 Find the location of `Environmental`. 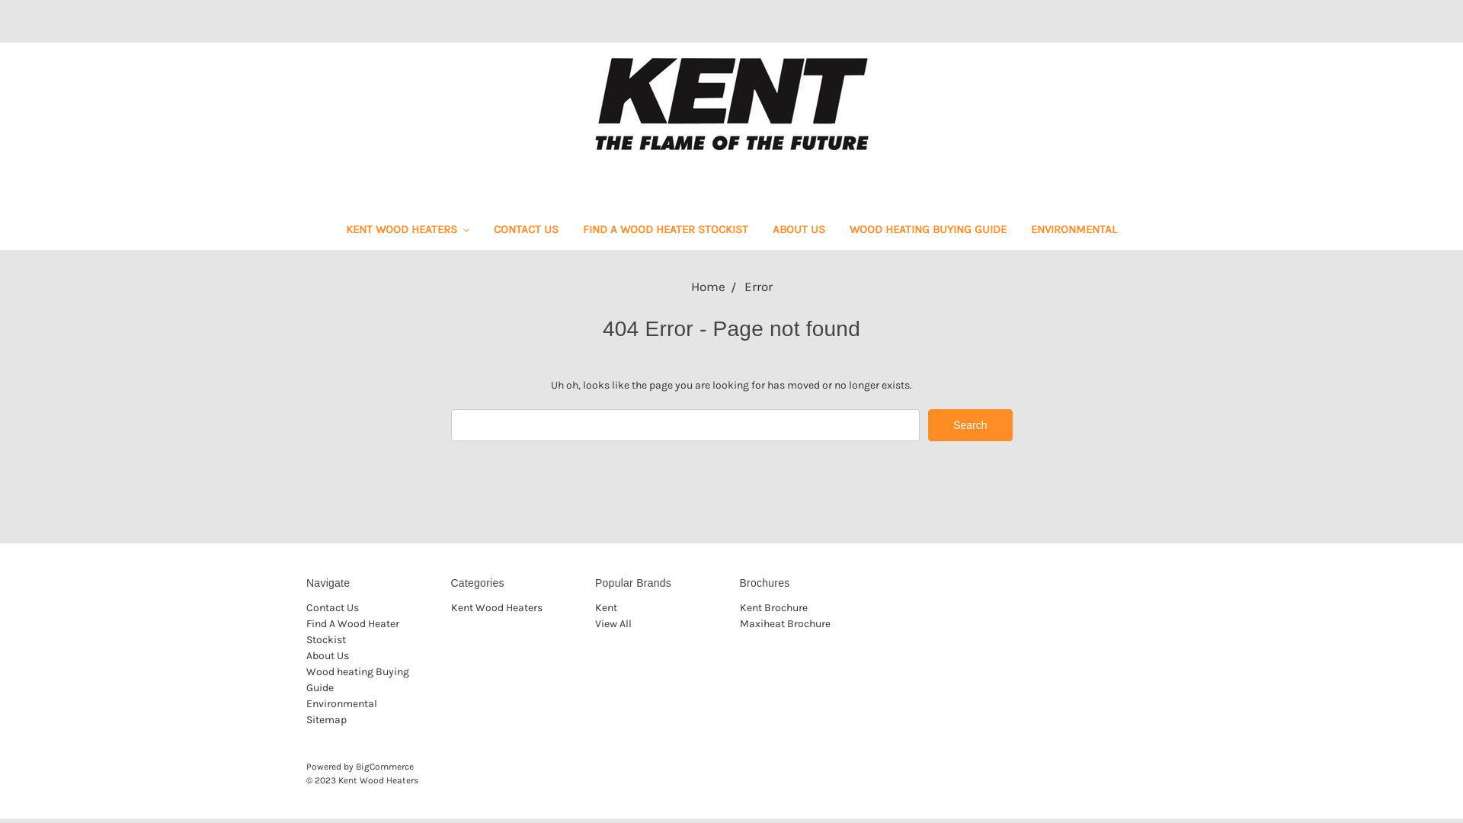

Environmental is located at coordinates (341, 704).